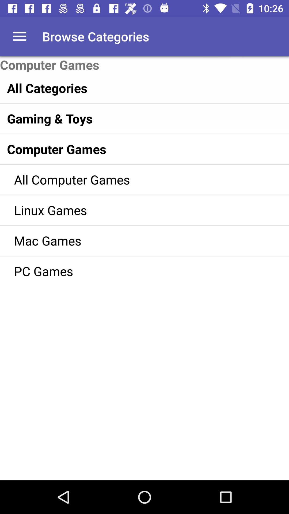 This screenshot has height=514, width=289. What do you see at coordinates (20, 36) in the screenshot?
I see `drop down menu` at bounding box center [20, 36].